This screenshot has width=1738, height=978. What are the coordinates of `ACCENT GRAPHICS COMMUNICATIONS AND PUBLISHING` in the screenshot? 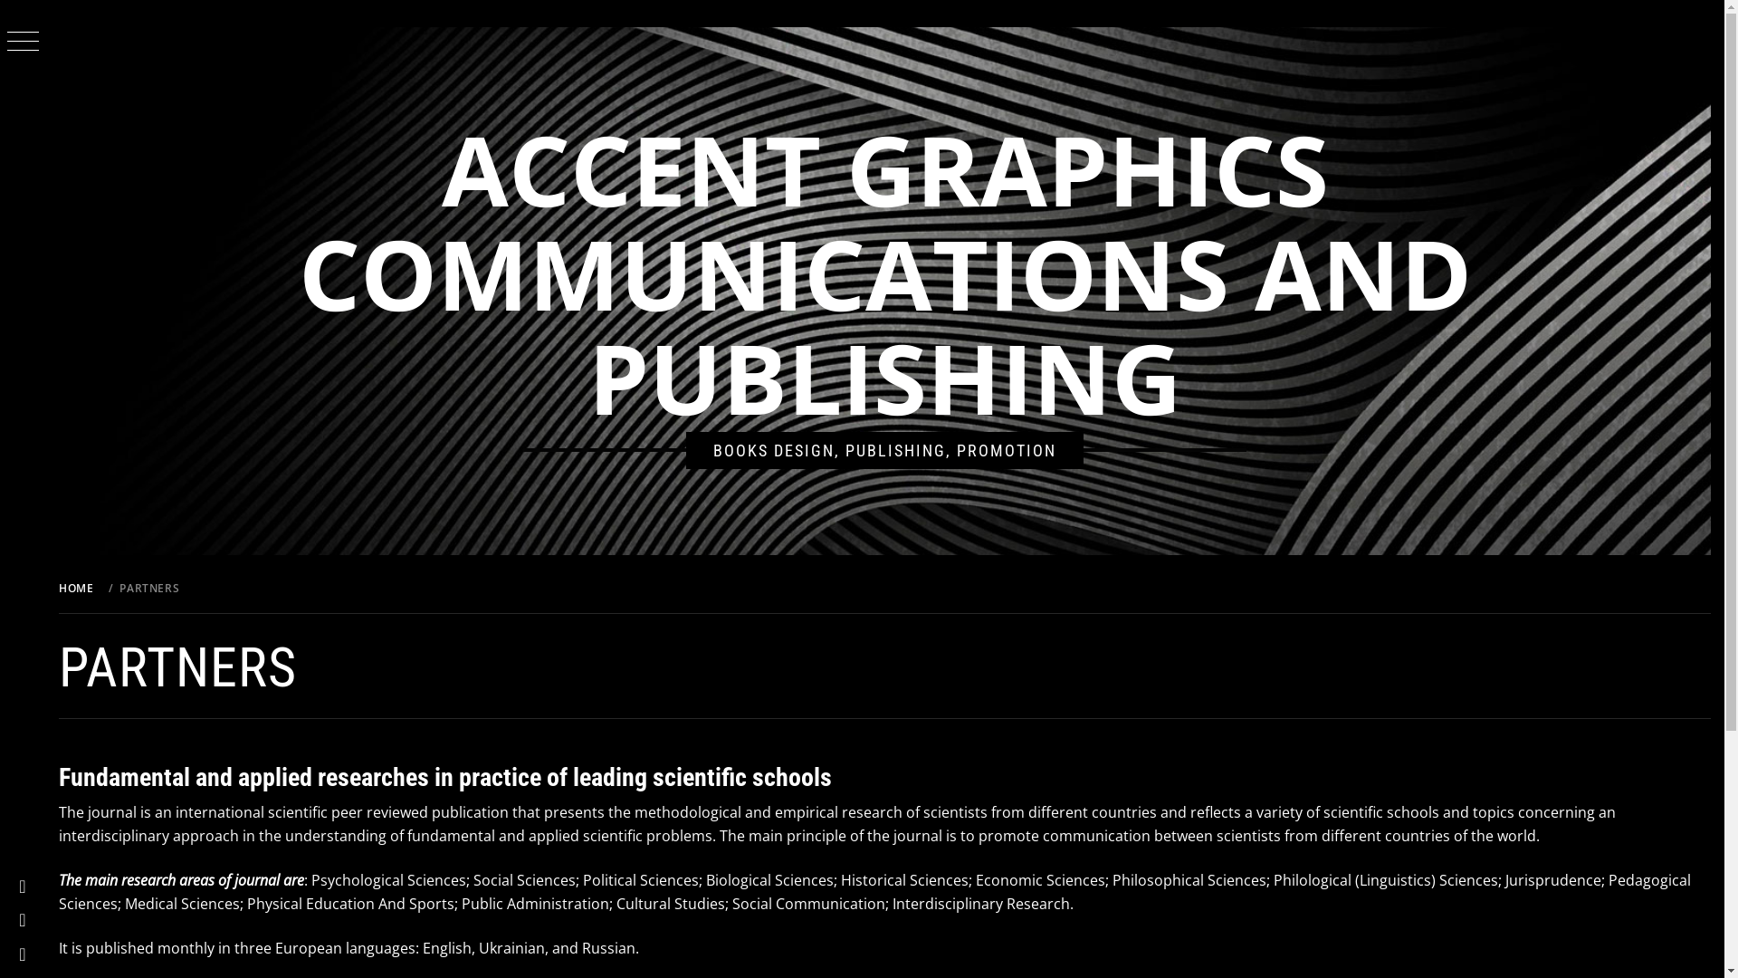 It's located at (885, 273).